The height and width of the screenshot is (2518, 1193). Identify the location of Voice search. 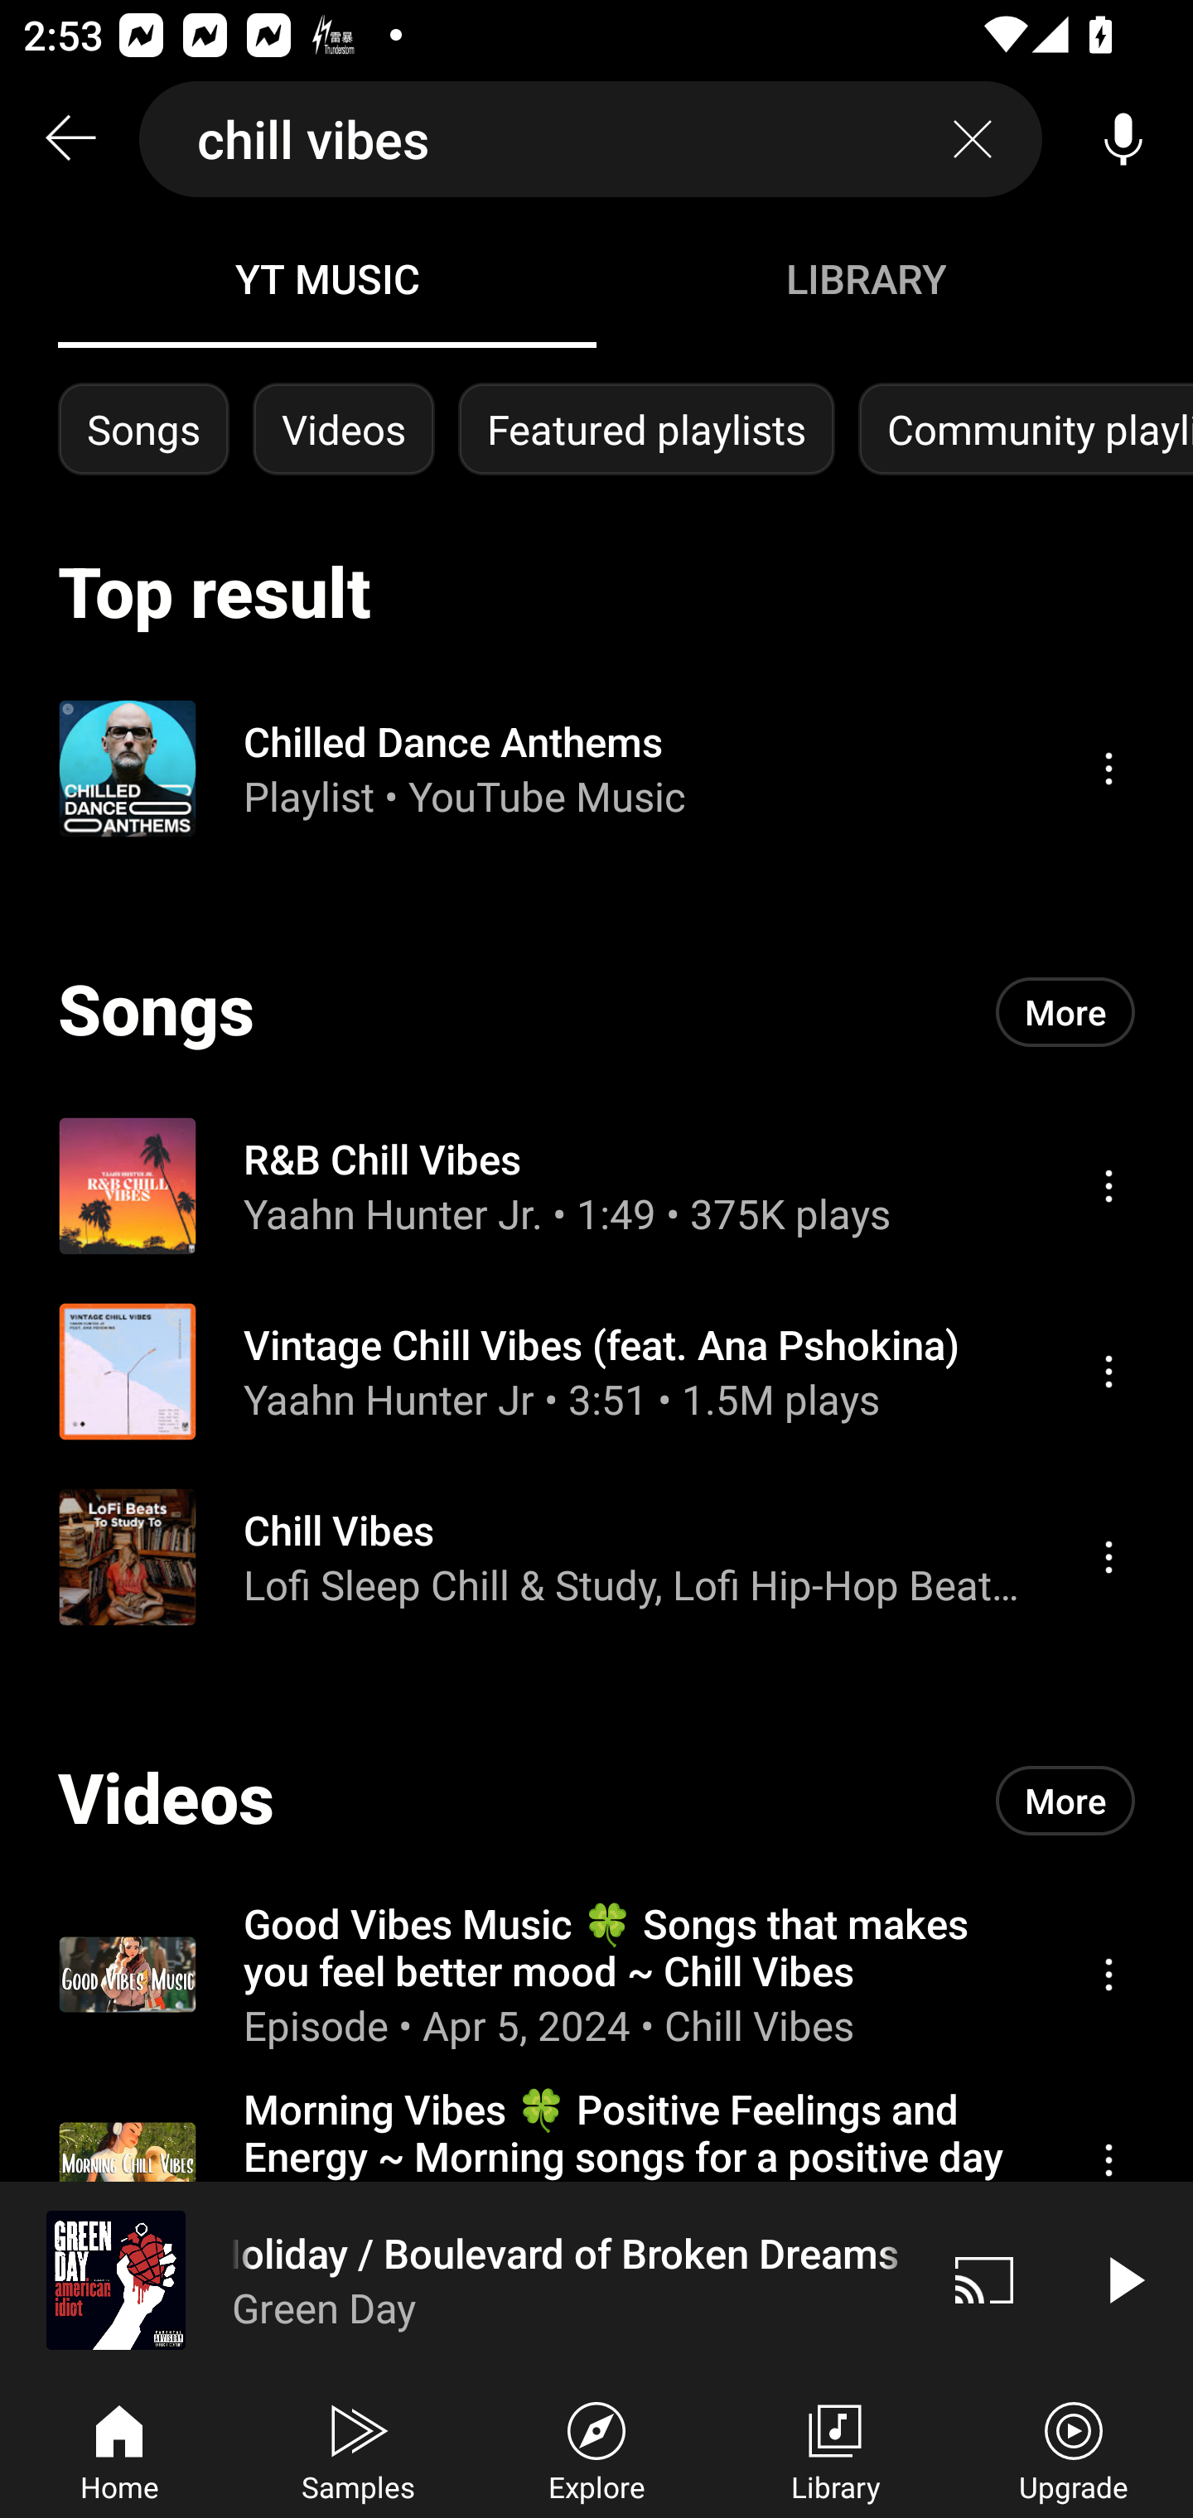
(1123, 139).